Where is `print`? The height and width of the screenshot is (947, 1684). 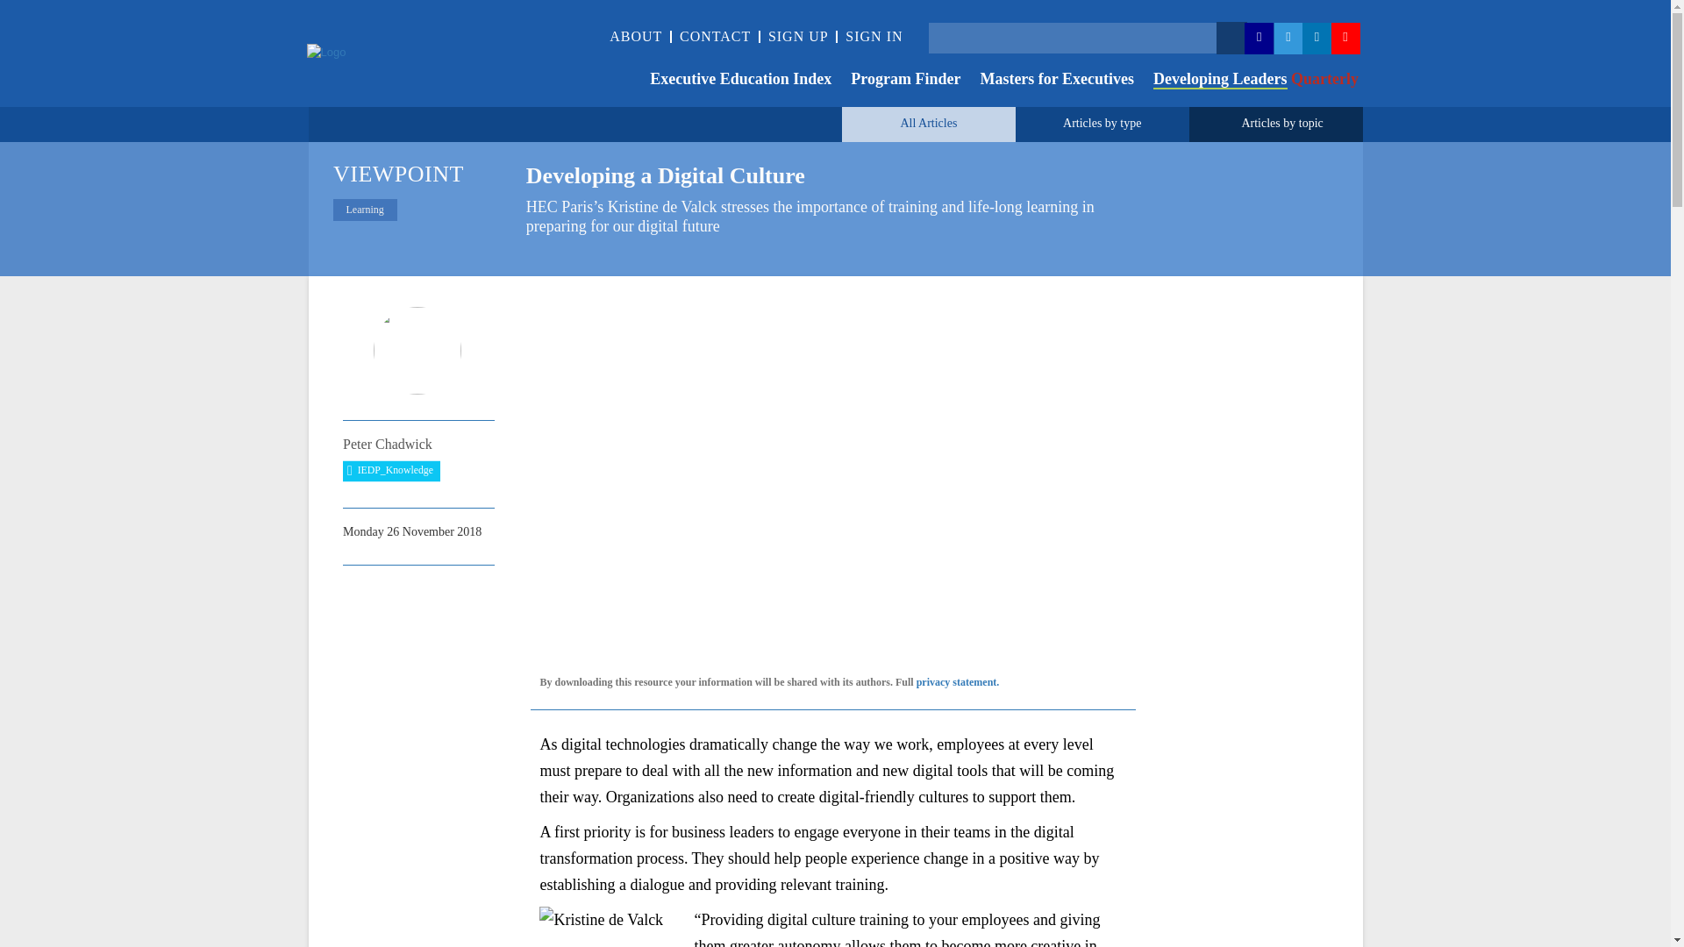 print is located at coordinates (426, 591).